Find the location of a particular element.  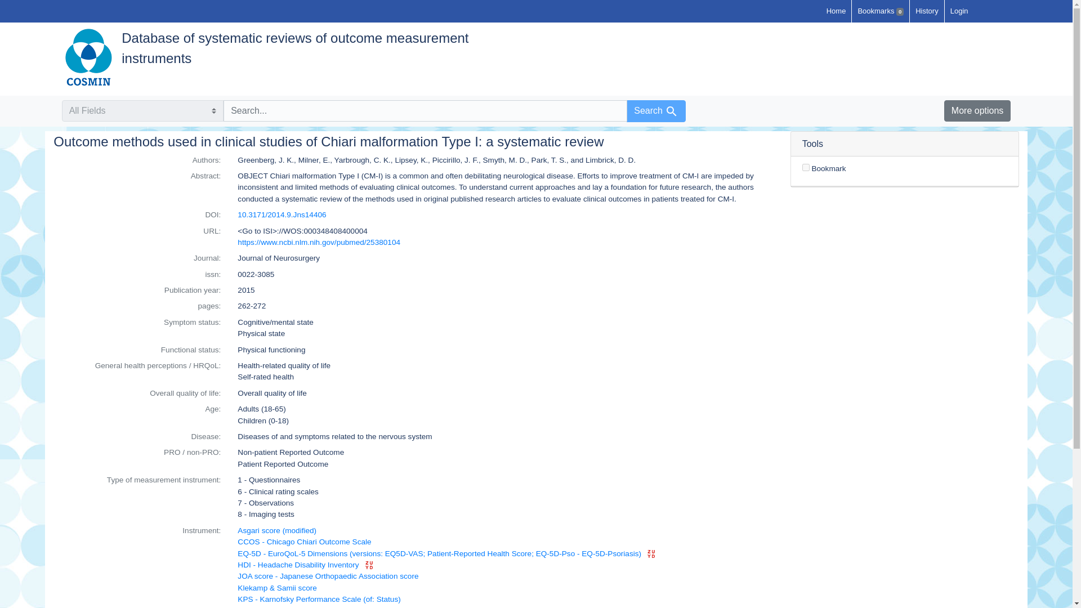

Search Search is located at coordinates (656, 111).